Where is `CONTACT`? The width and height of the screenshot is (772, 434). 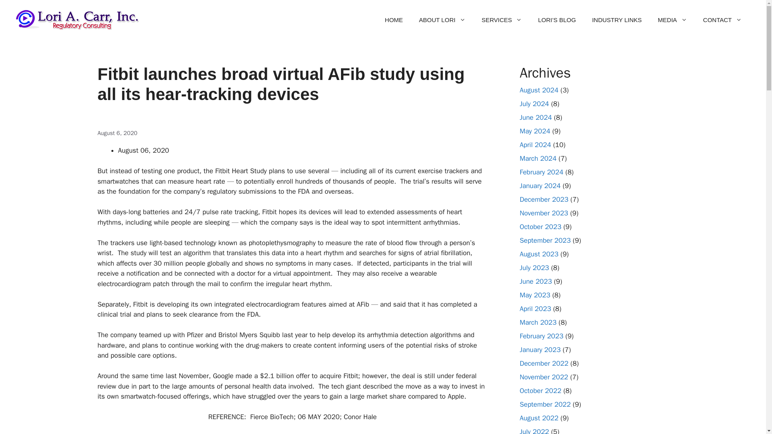
CONTACT is located at coordinates (722, 20).